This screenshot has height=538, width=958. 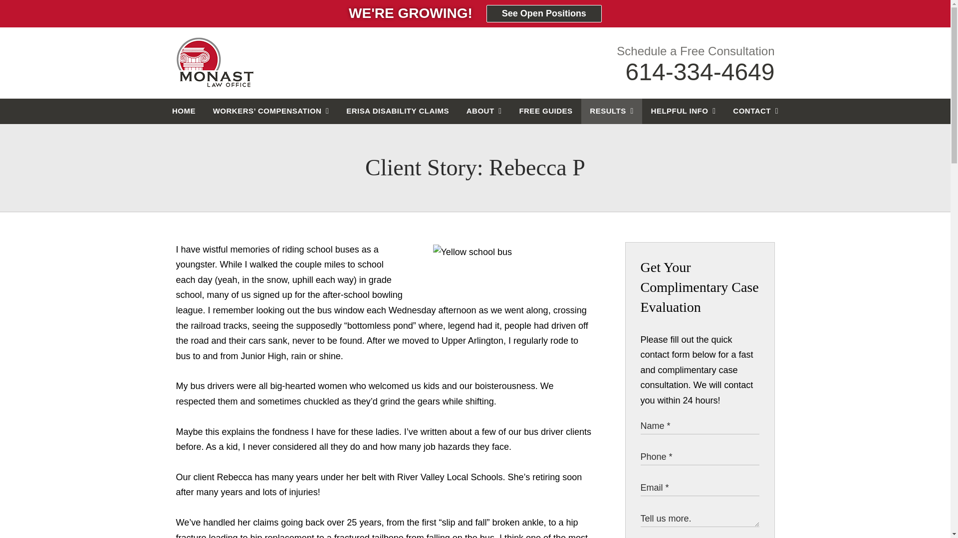 I want to click on HOME, so click(x=184, y=111).